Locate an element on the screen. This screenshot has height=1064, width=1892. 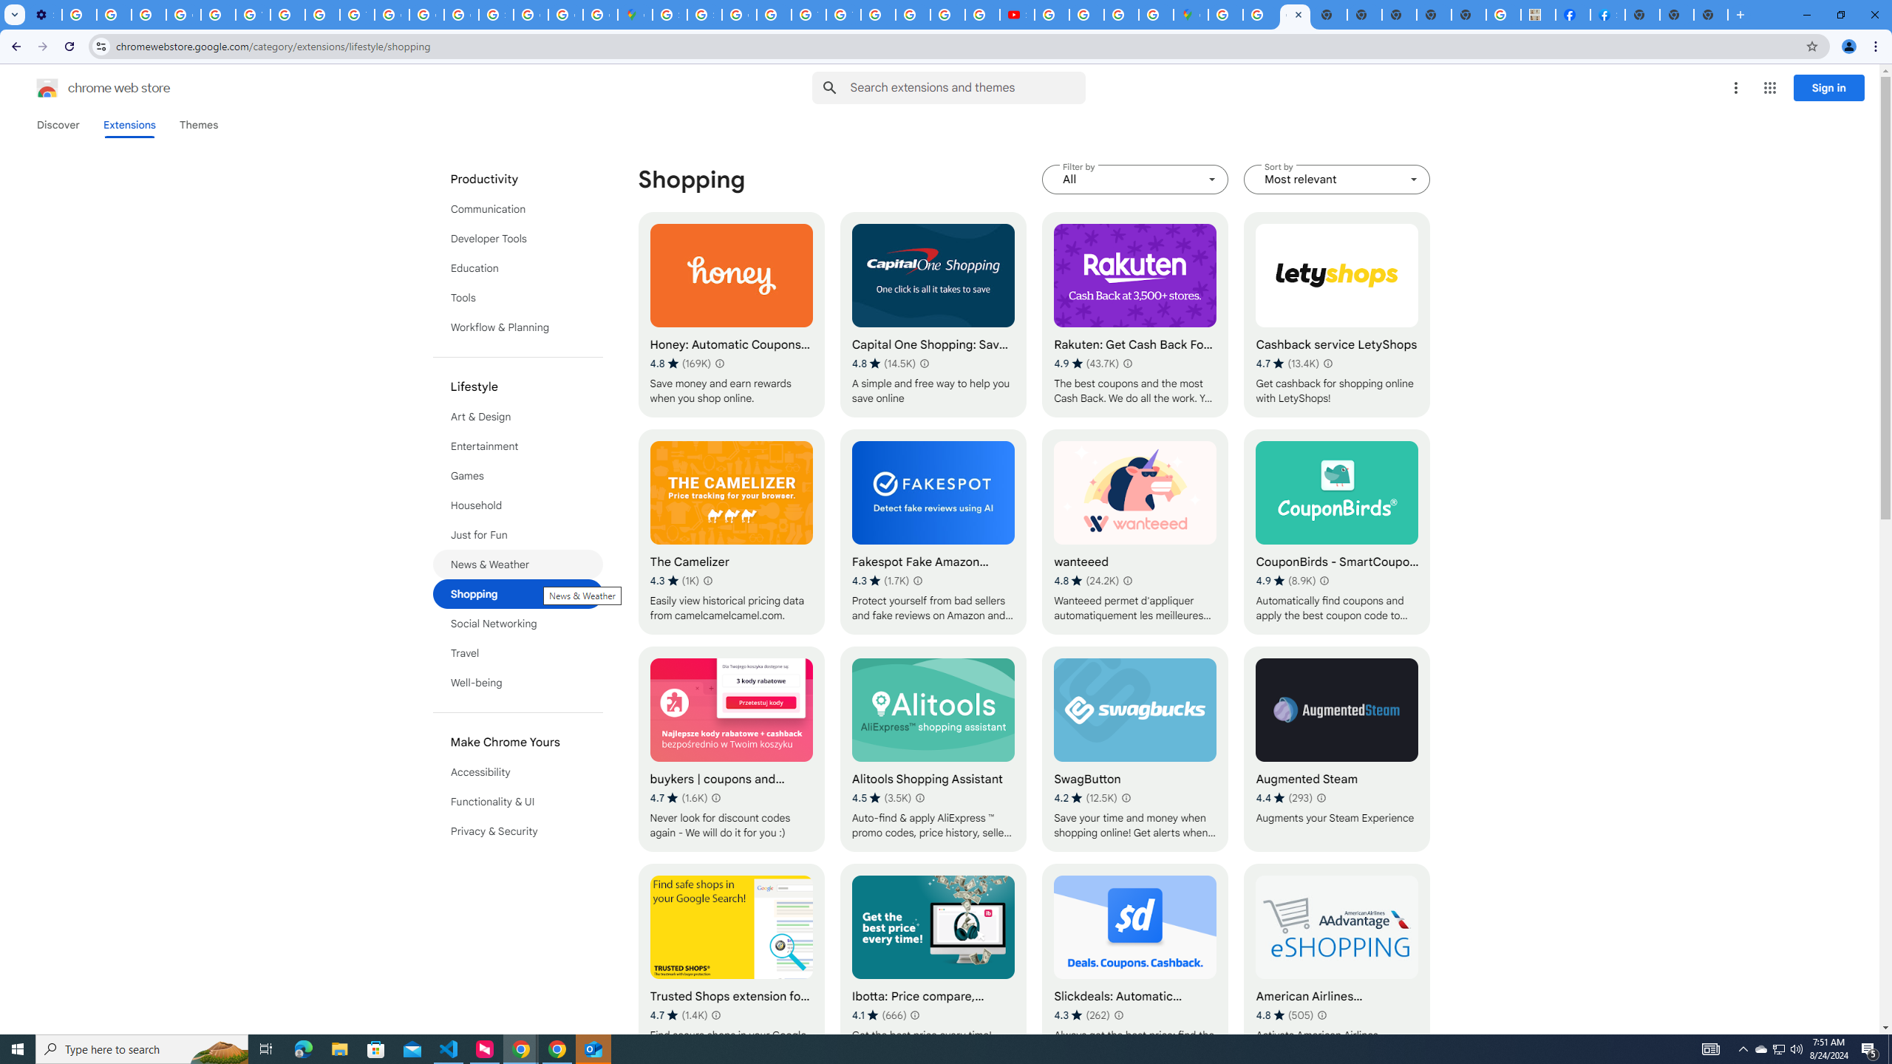
Average rating 4.7 out of 5 stars. 13.4K ratings. is located at coordinates (1287, 364).